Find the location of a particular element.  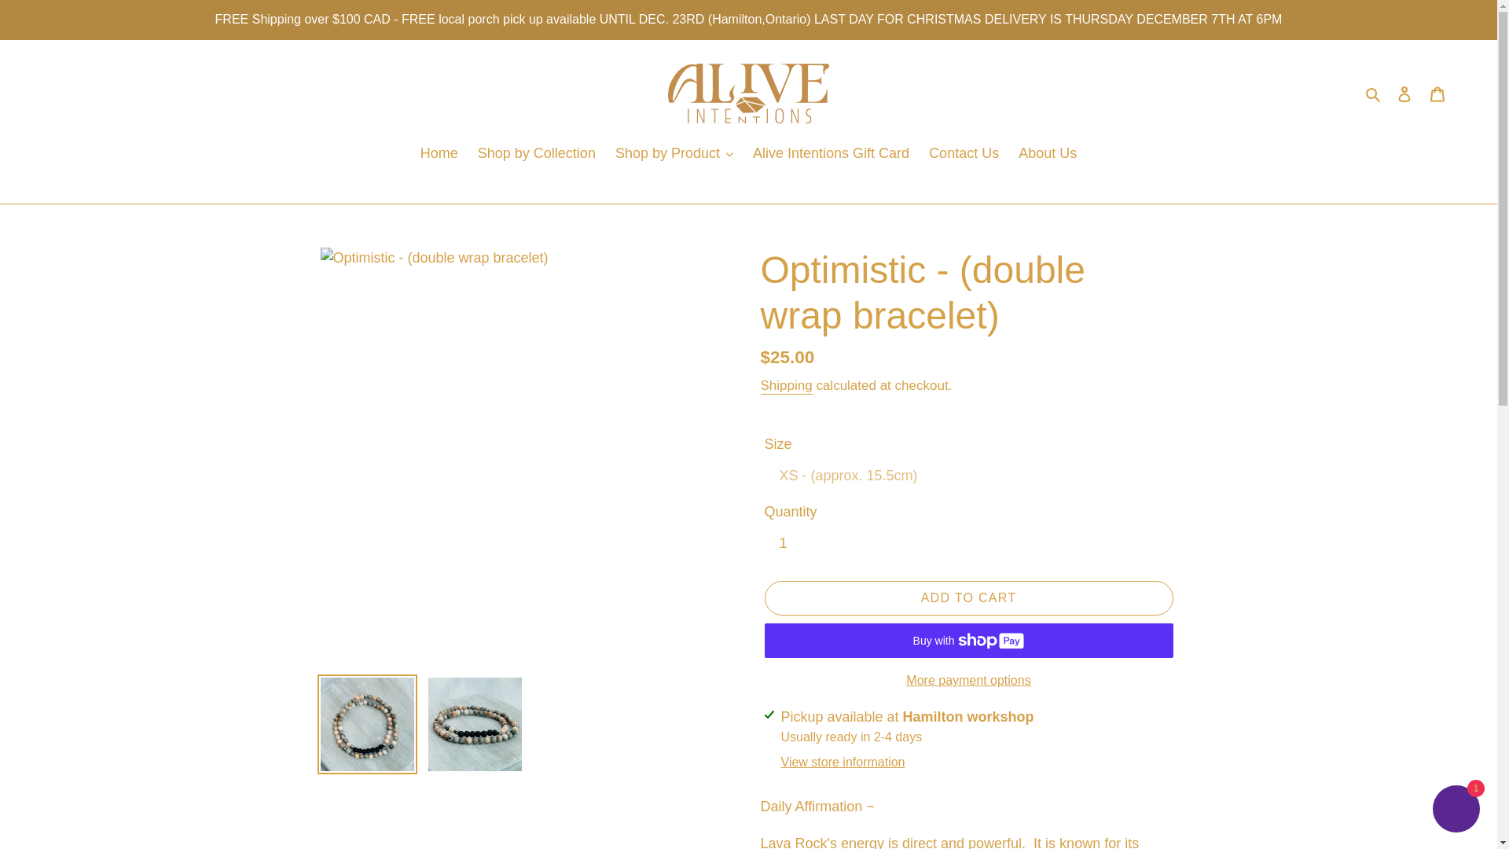

Shop by Product is located at coordinates (674, 154).